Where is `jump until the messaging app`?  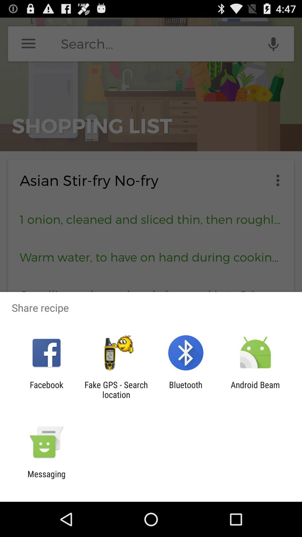
jump until the messaging app is located at coordinates (46, 479).